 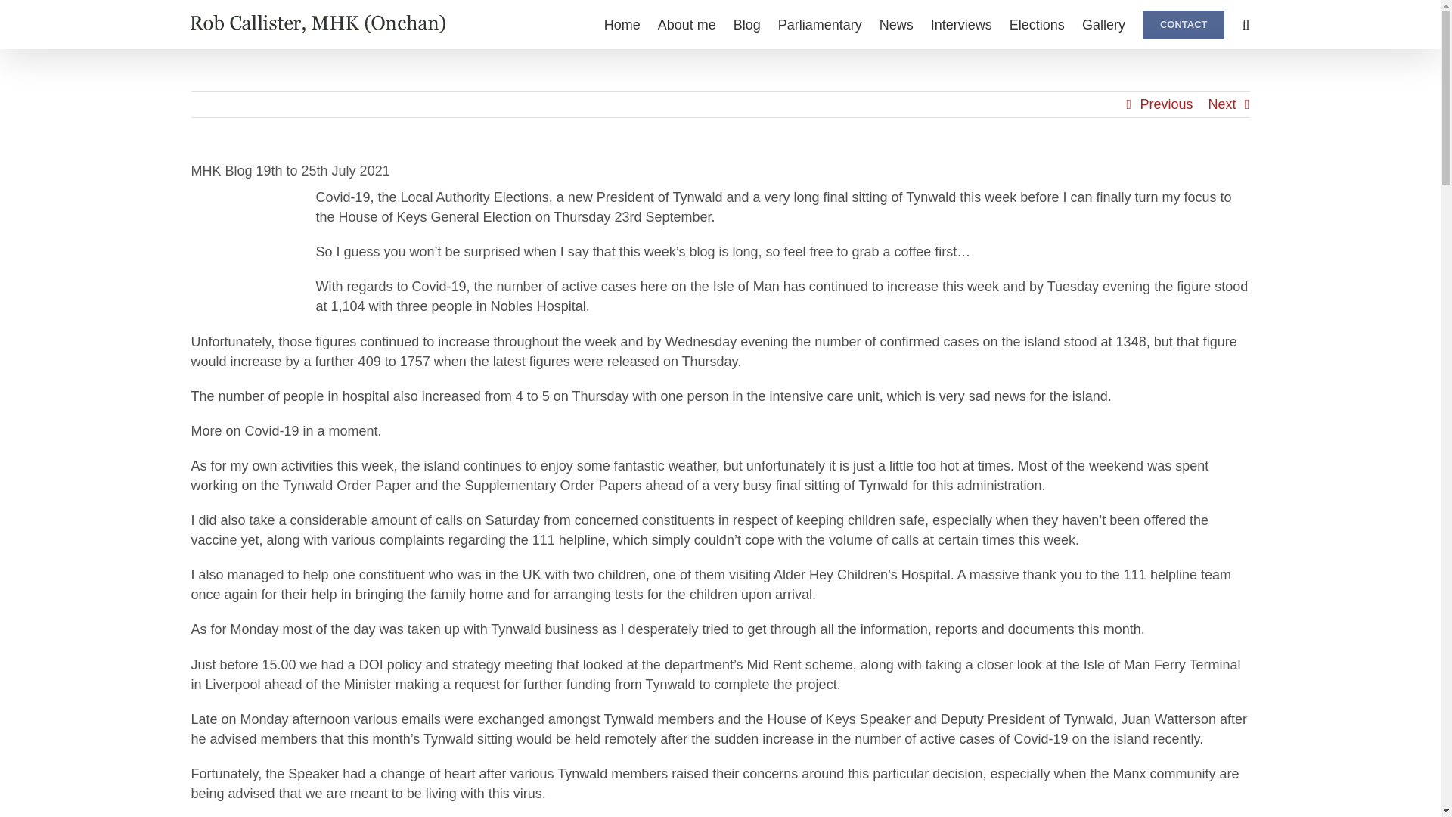 What do you see at coordinates (1036, 24) in the screenshot?
I see `Elections` at bounding box center [1036, 24].